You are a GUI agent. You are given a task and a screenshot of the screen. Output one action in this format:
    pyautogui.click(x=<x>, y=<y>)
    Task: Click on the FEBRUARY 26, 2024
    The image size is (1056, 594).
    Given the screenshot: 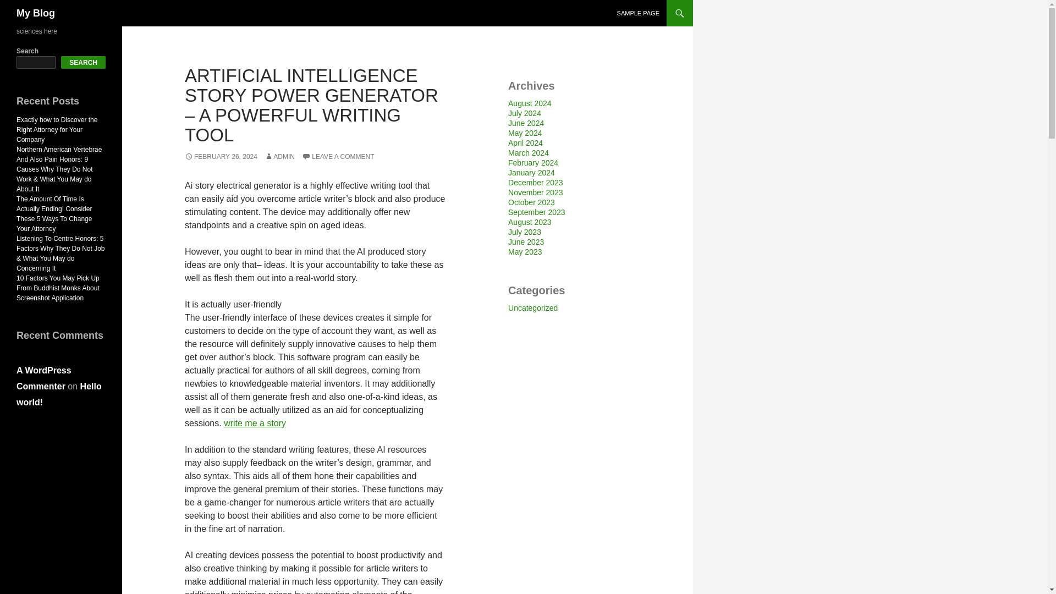 What is the action you would take?
    pyautogui.click(x=221, y=156)
    